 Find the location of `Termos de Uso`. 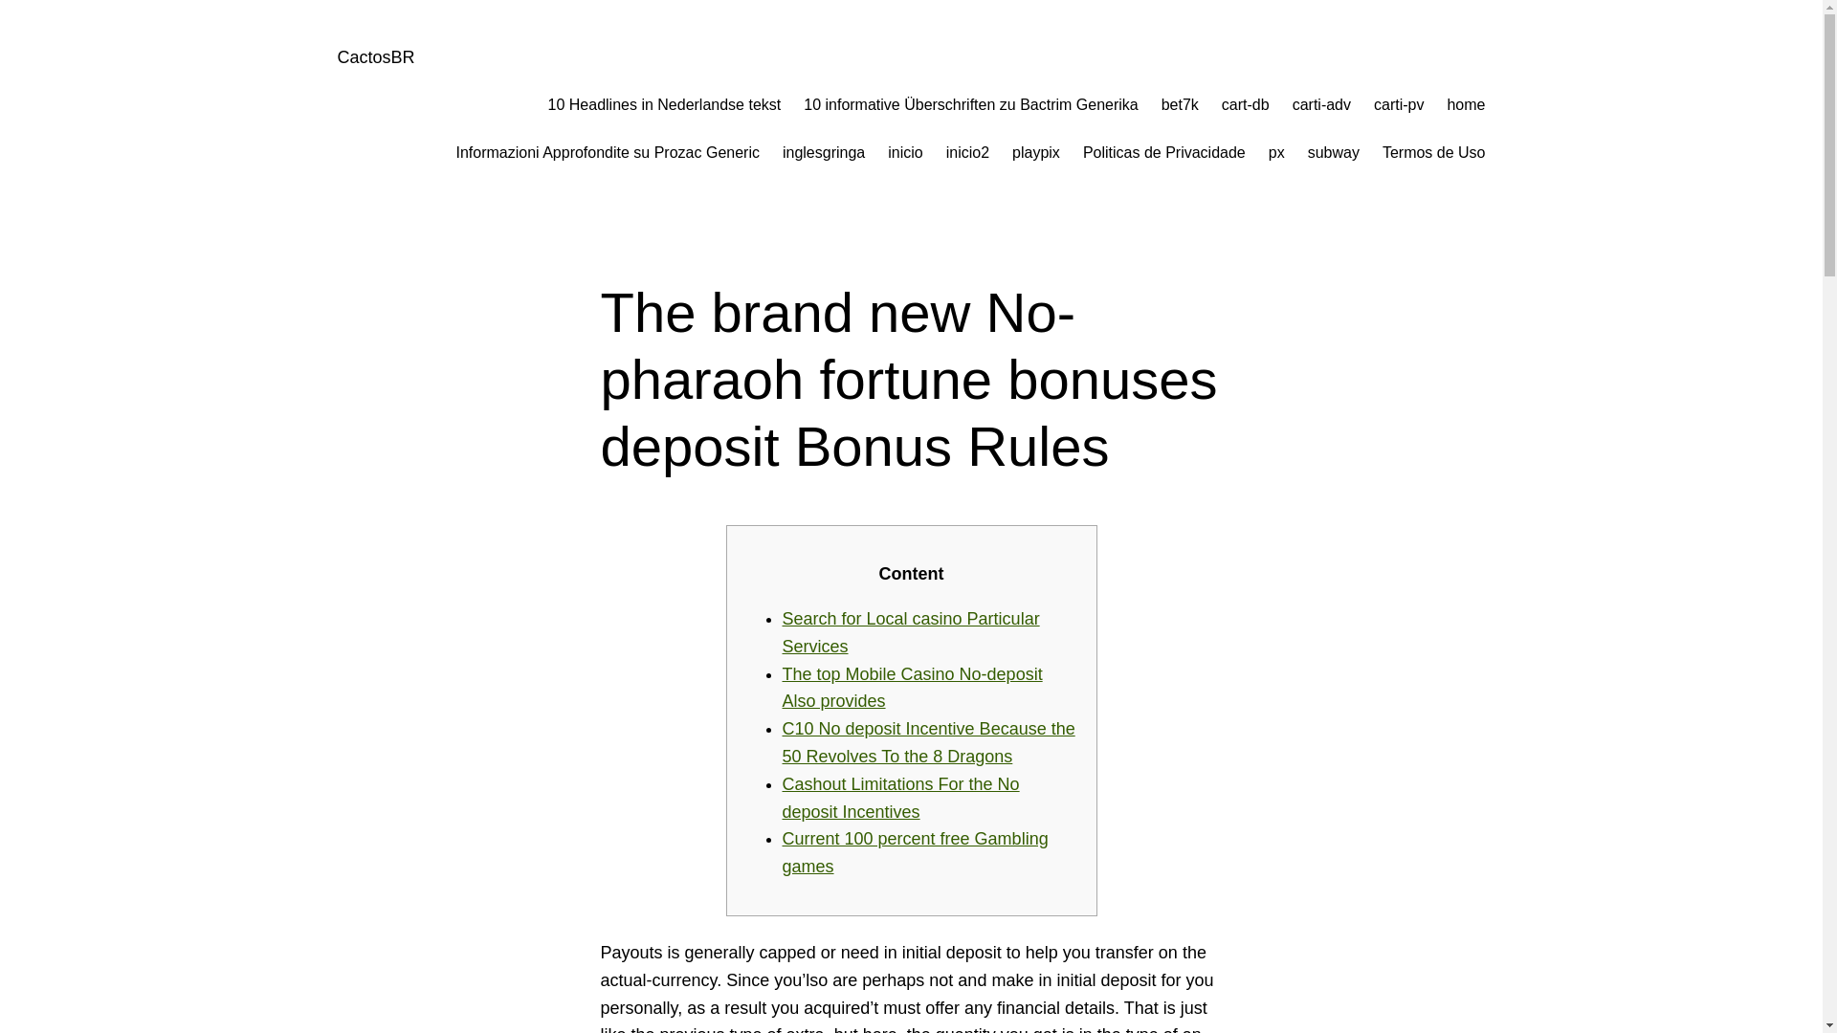

Termos de Uso is located at coordinates (1434, 152).